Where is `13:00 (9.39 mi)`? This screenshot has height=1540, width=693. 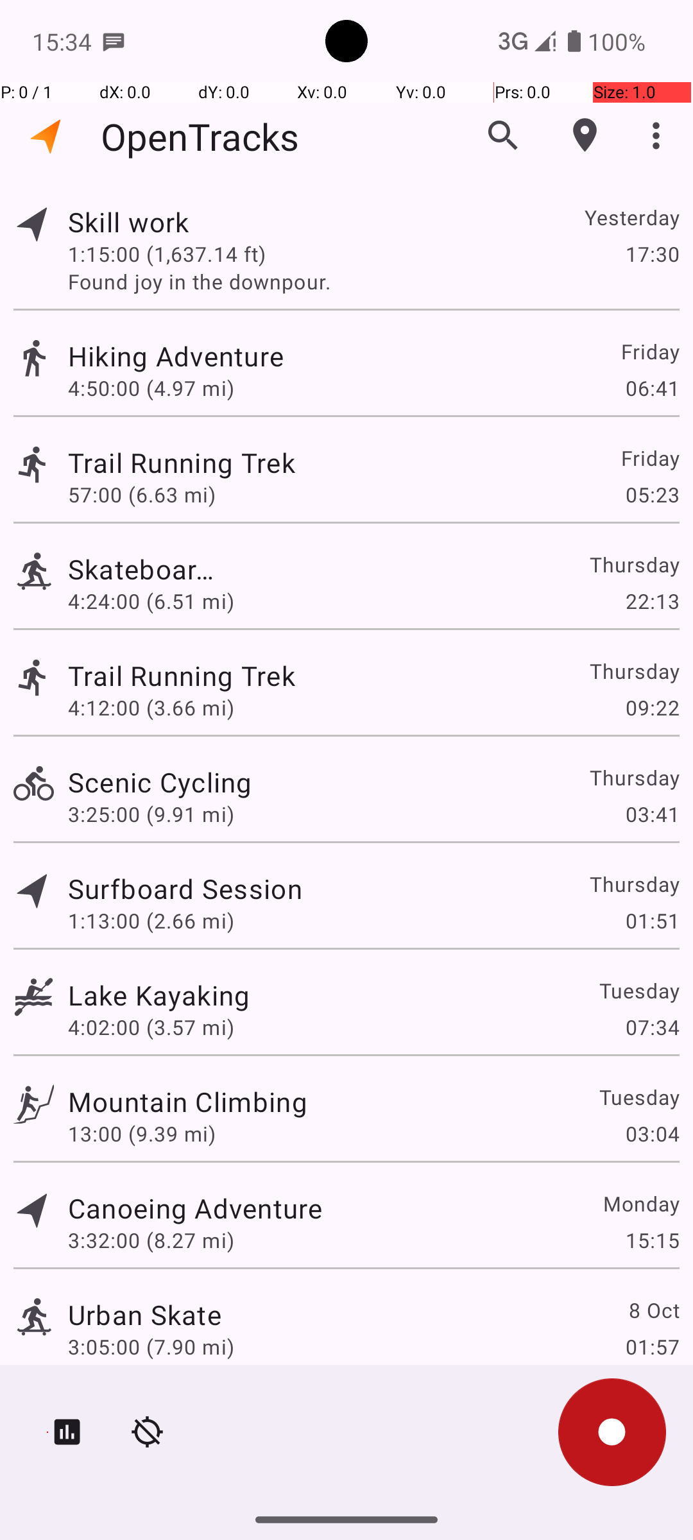 13:00 (9.39 mi) is located at coordinates (142, 1133).